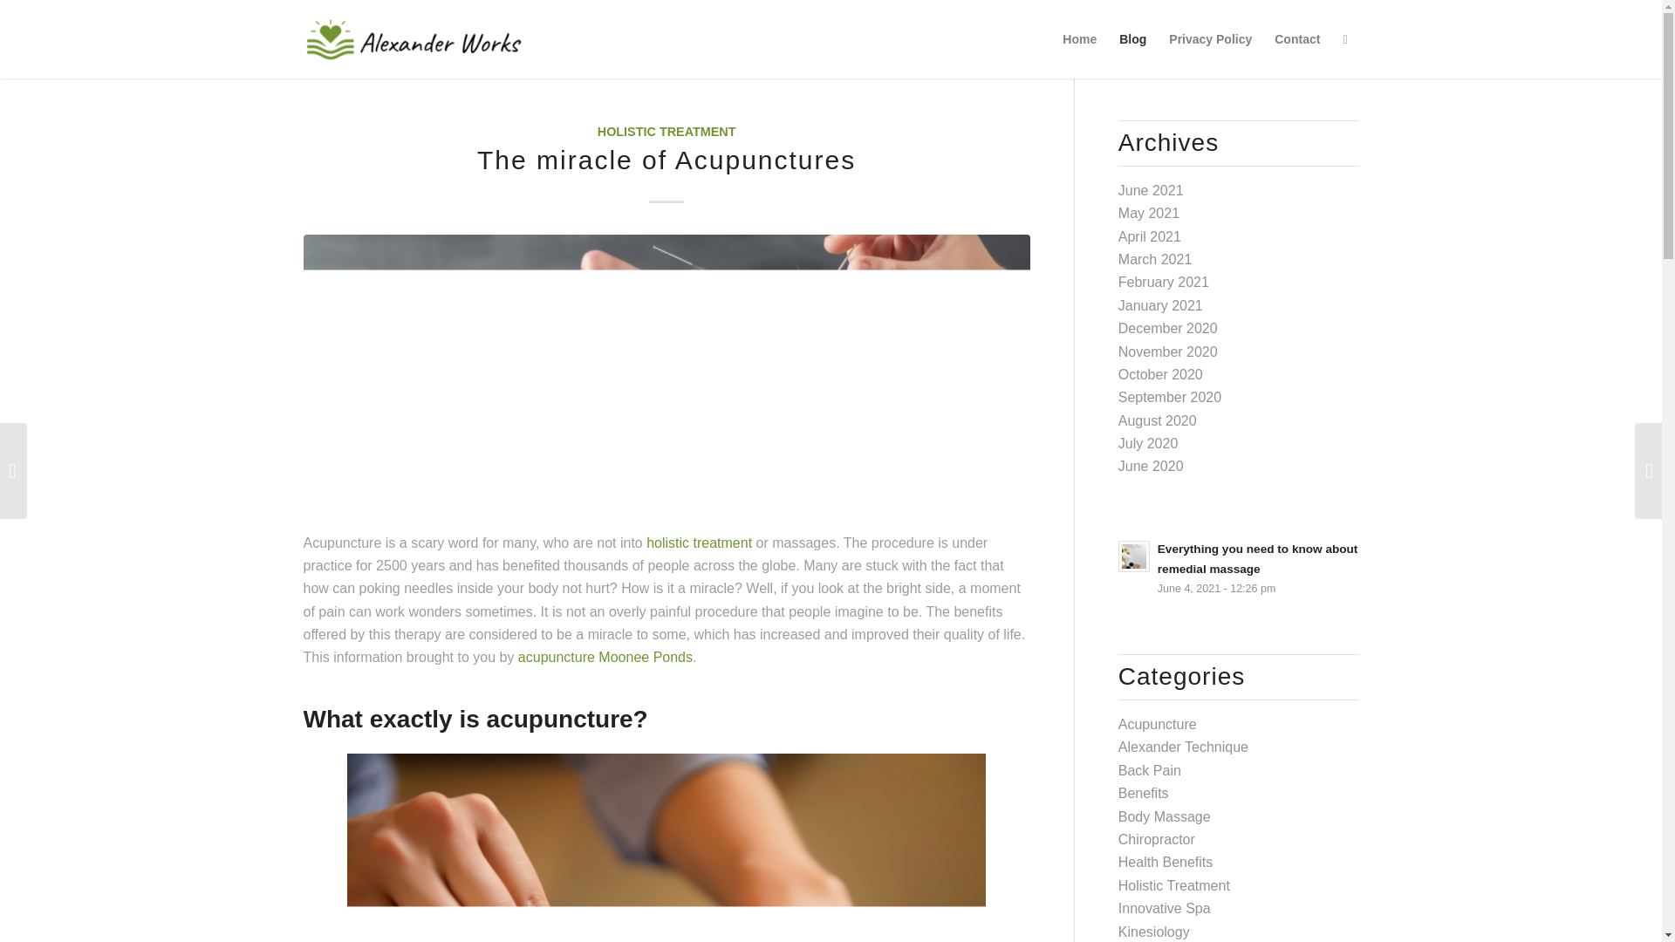 The width and height of the screenshot is (1675, 942). I want to click on May 2021, so click(1148, 213).